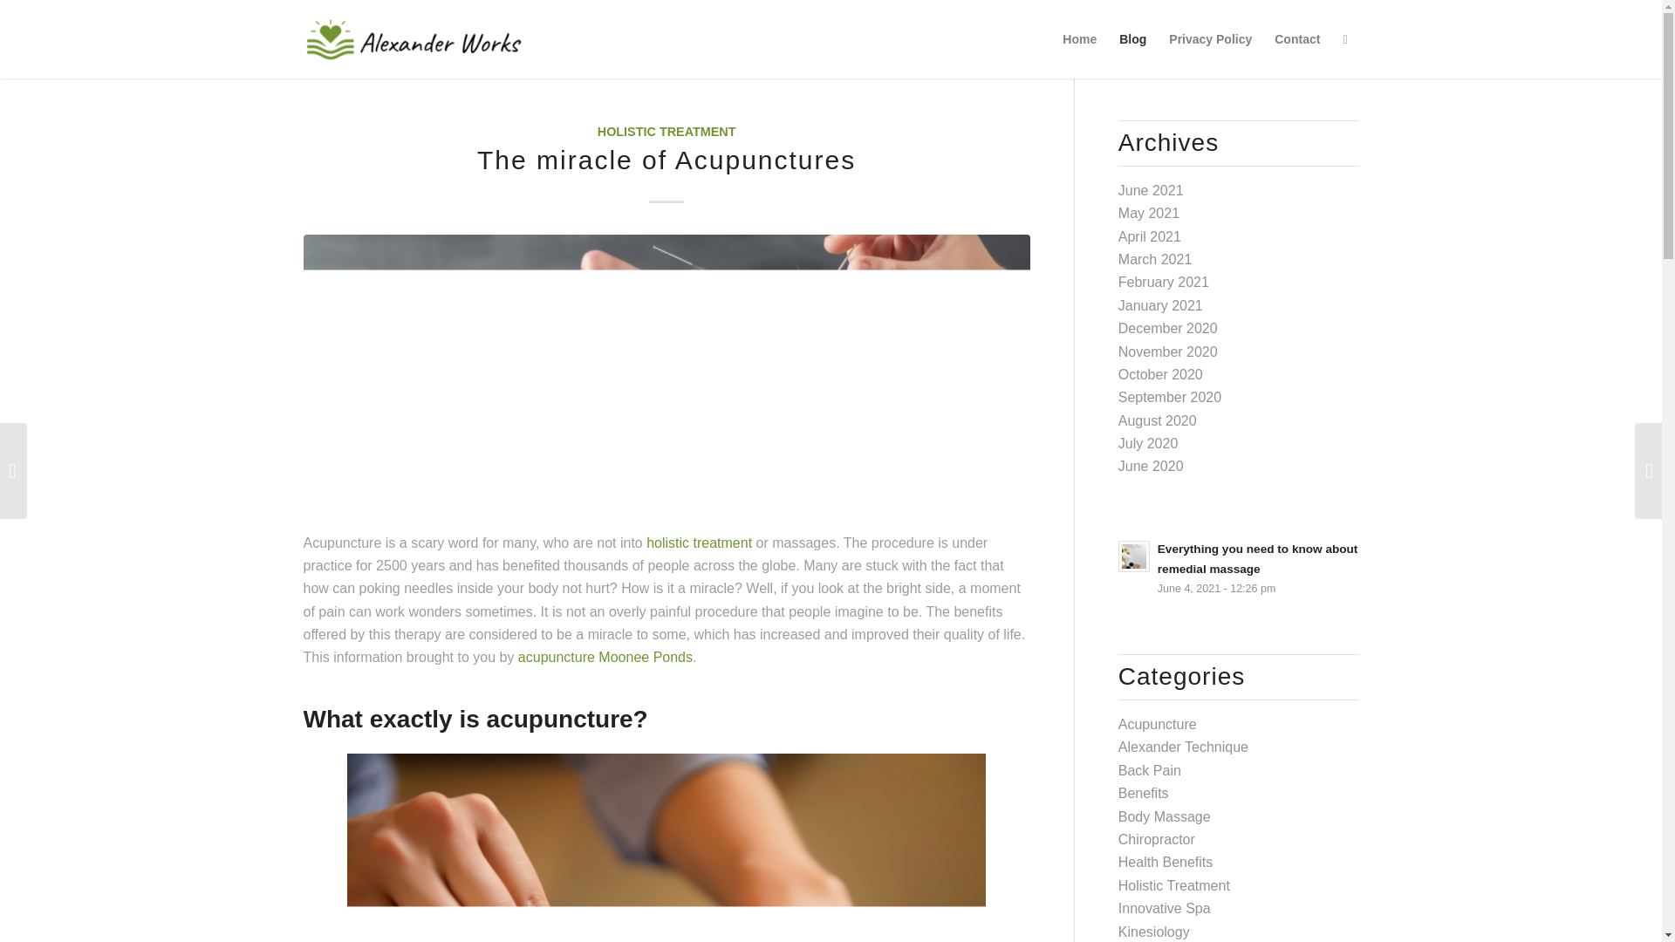 The width and height of the screenshot is (1675, 942). I want to click on May 2021, so click(1148, 213).